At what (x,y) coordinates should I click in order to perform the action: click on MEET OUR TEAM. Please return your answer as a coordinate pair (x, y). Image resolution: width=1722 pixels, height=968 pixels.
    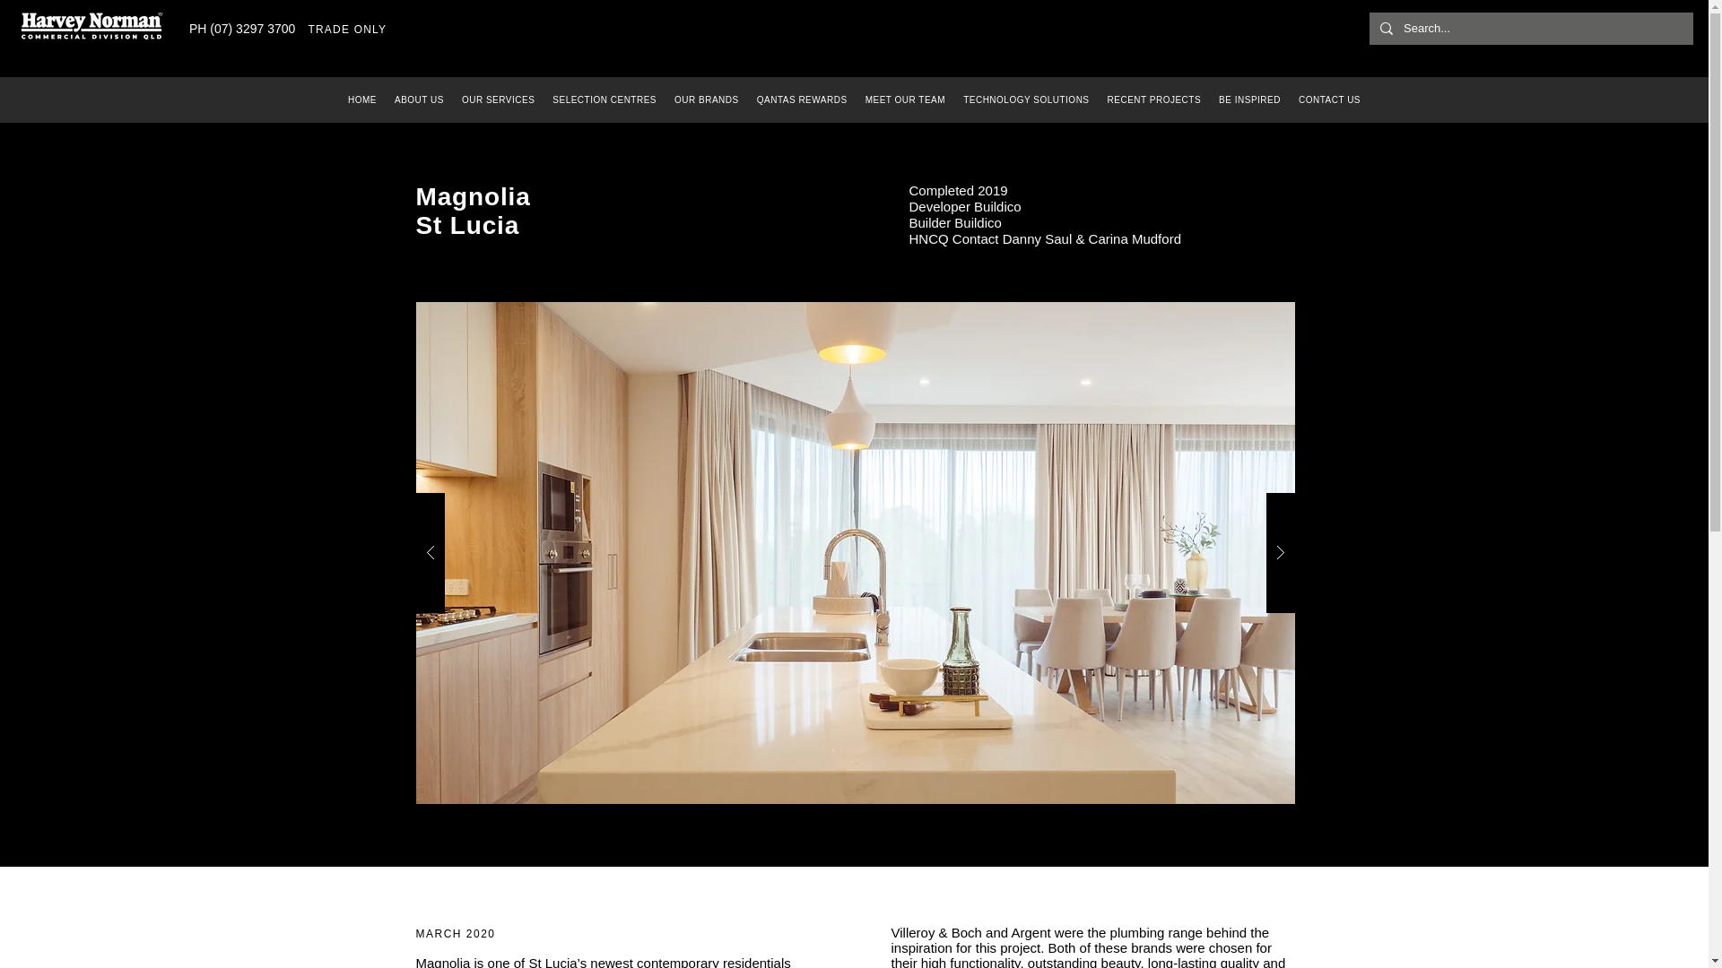
    Looking at the image, I should click on (904, 99).